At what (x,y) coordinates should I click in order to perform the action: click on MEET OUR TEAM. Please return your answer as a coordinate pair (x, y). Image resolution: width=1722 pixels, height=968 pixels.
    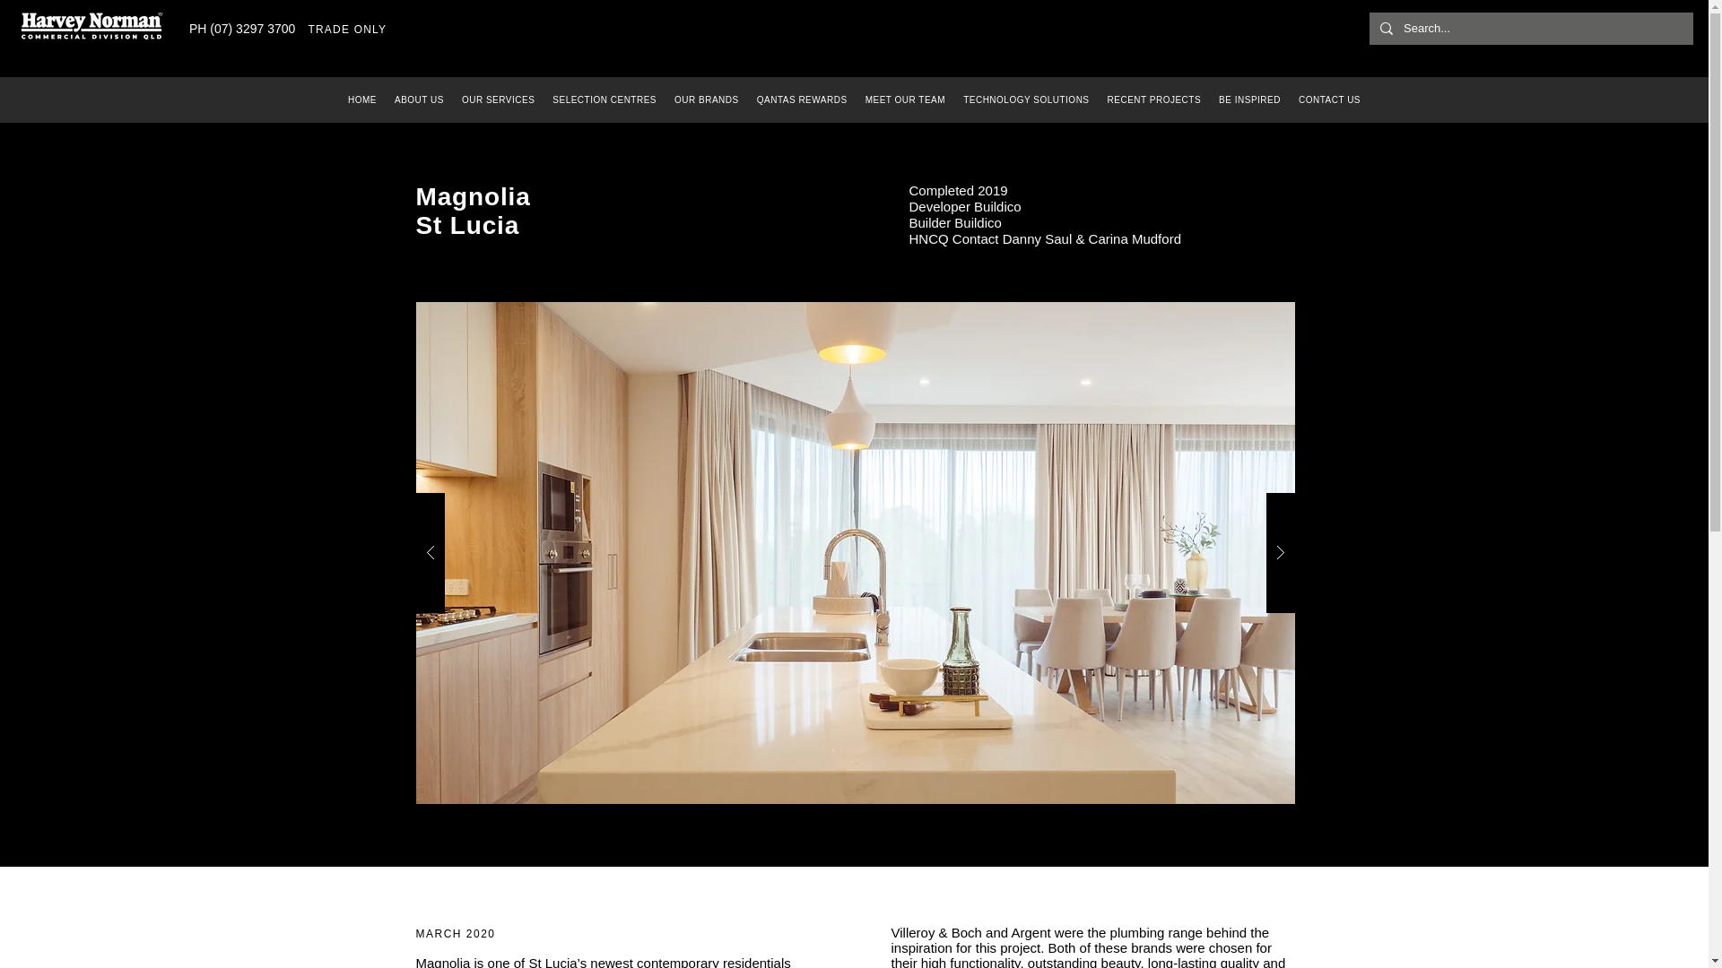
    Looking at the image, I should click on (904, 99).